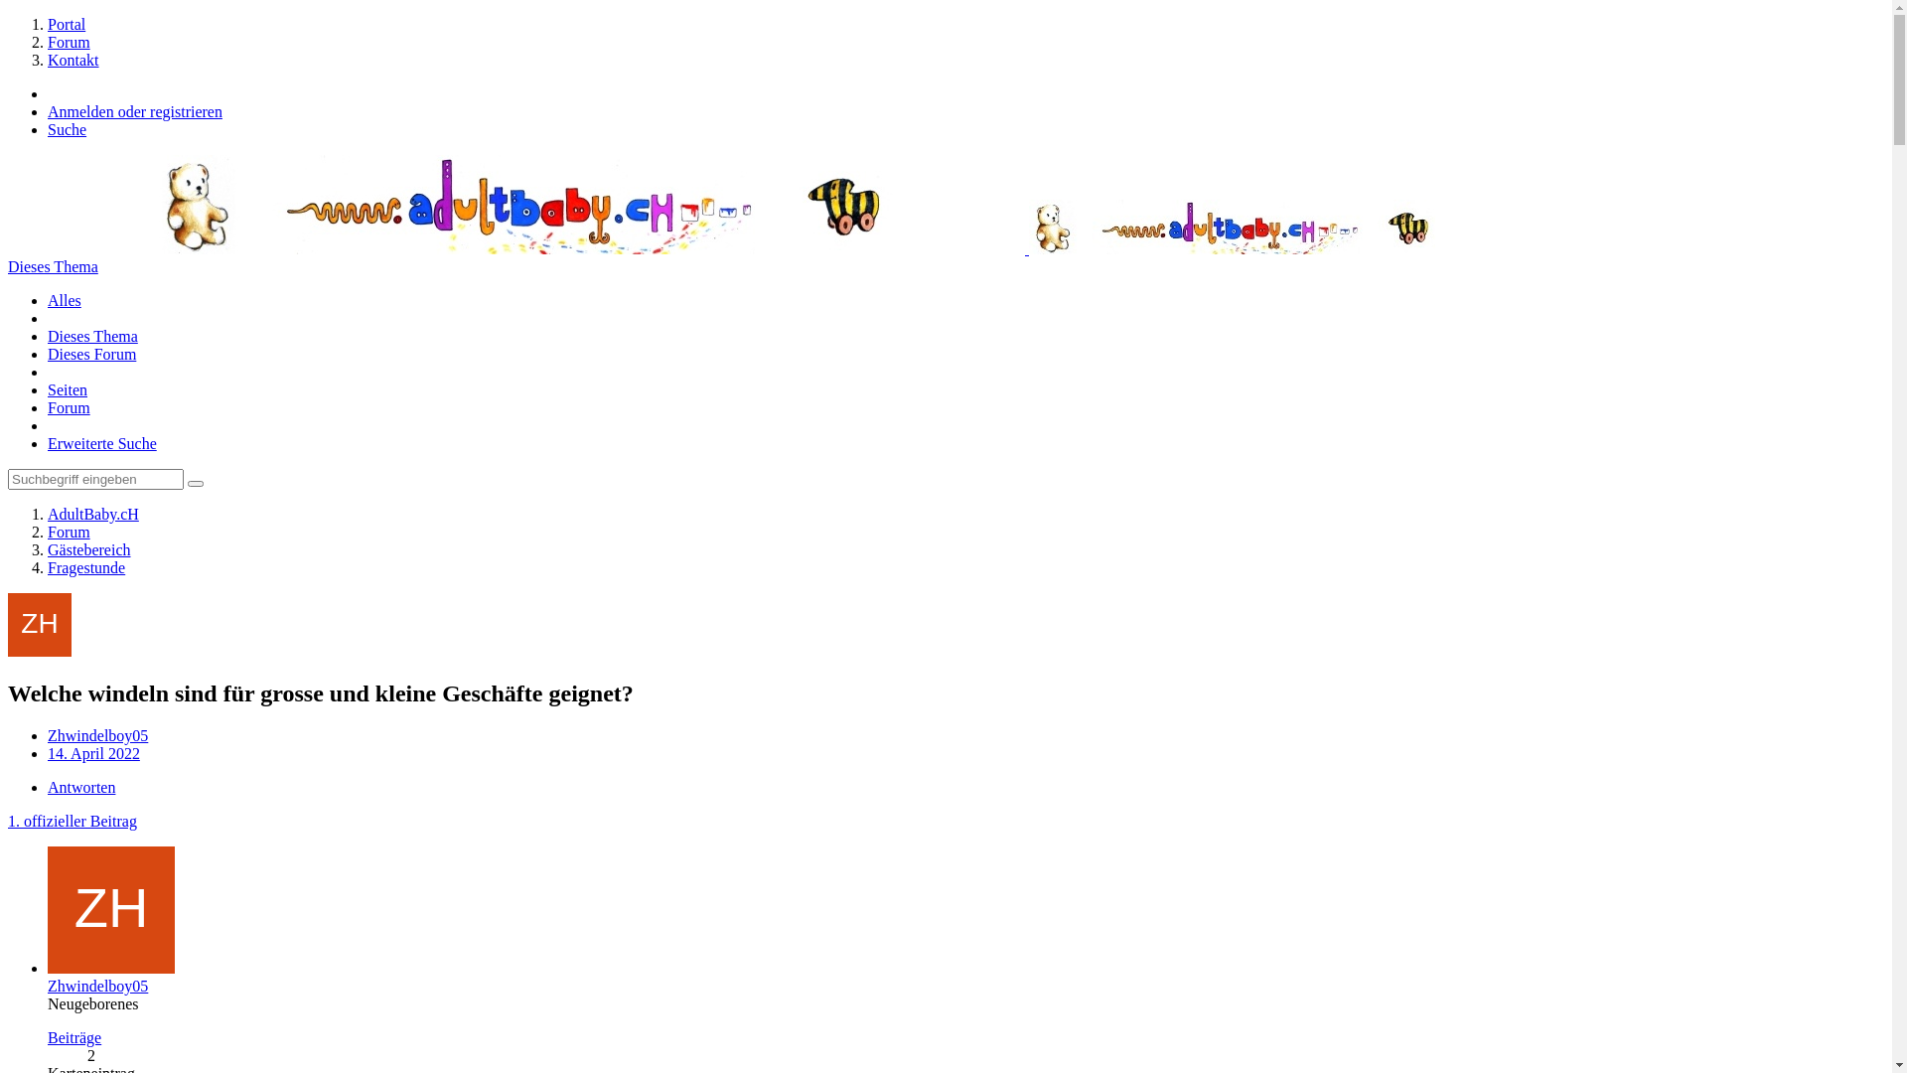 Image resolution: width=1907 pixels, height=1073 pixels. Describe the element at coordinates (86, 568) in the screenshot. I see `Fragestunde` at that location.